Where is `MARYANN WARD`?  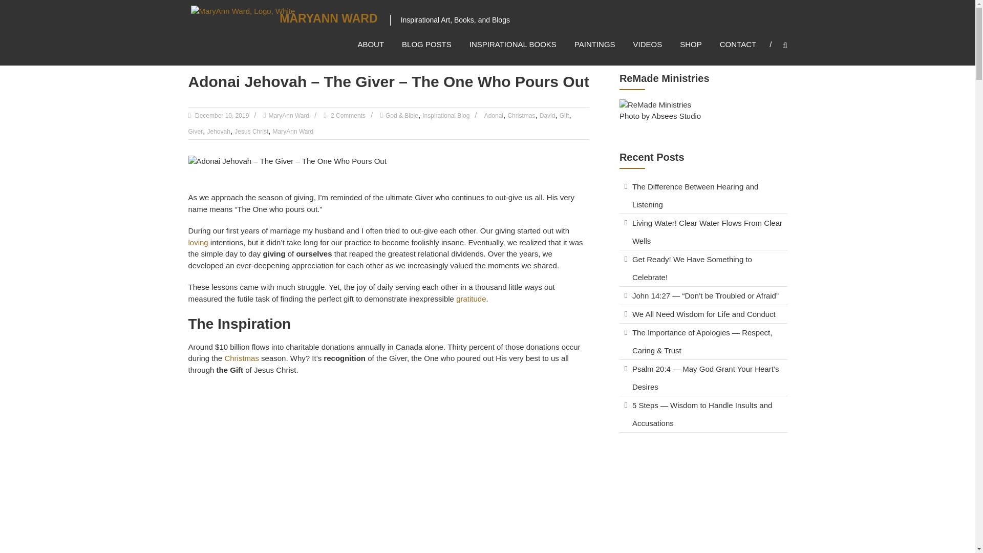
MARYANN WARD is located at coordinates (328, 18).